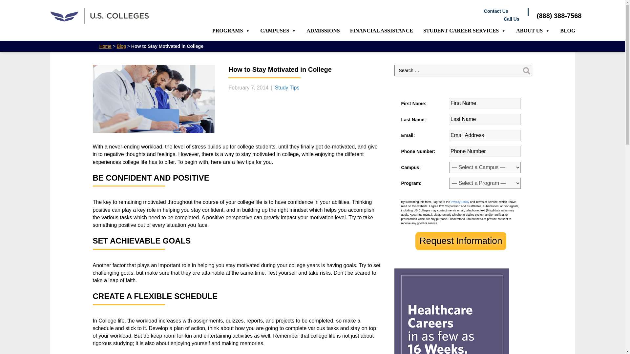 The height and width of the screenshot is (354, 630). Describe the element at coordinates (465, 31) in the screenshot. I see `STUDENT CAREER SERVICES` at that location.